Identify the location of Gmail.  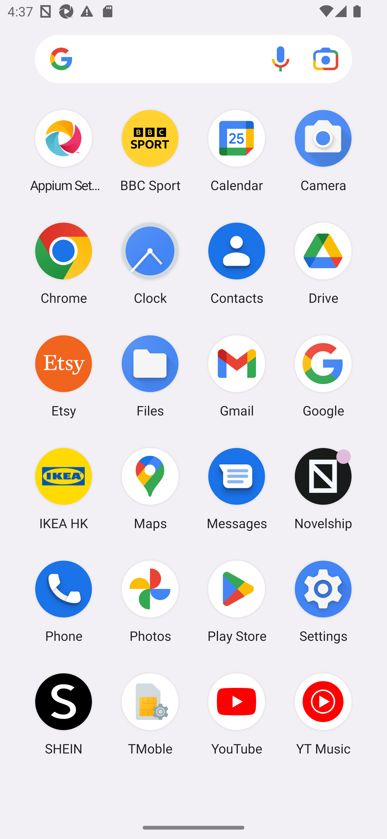
(237, 376).